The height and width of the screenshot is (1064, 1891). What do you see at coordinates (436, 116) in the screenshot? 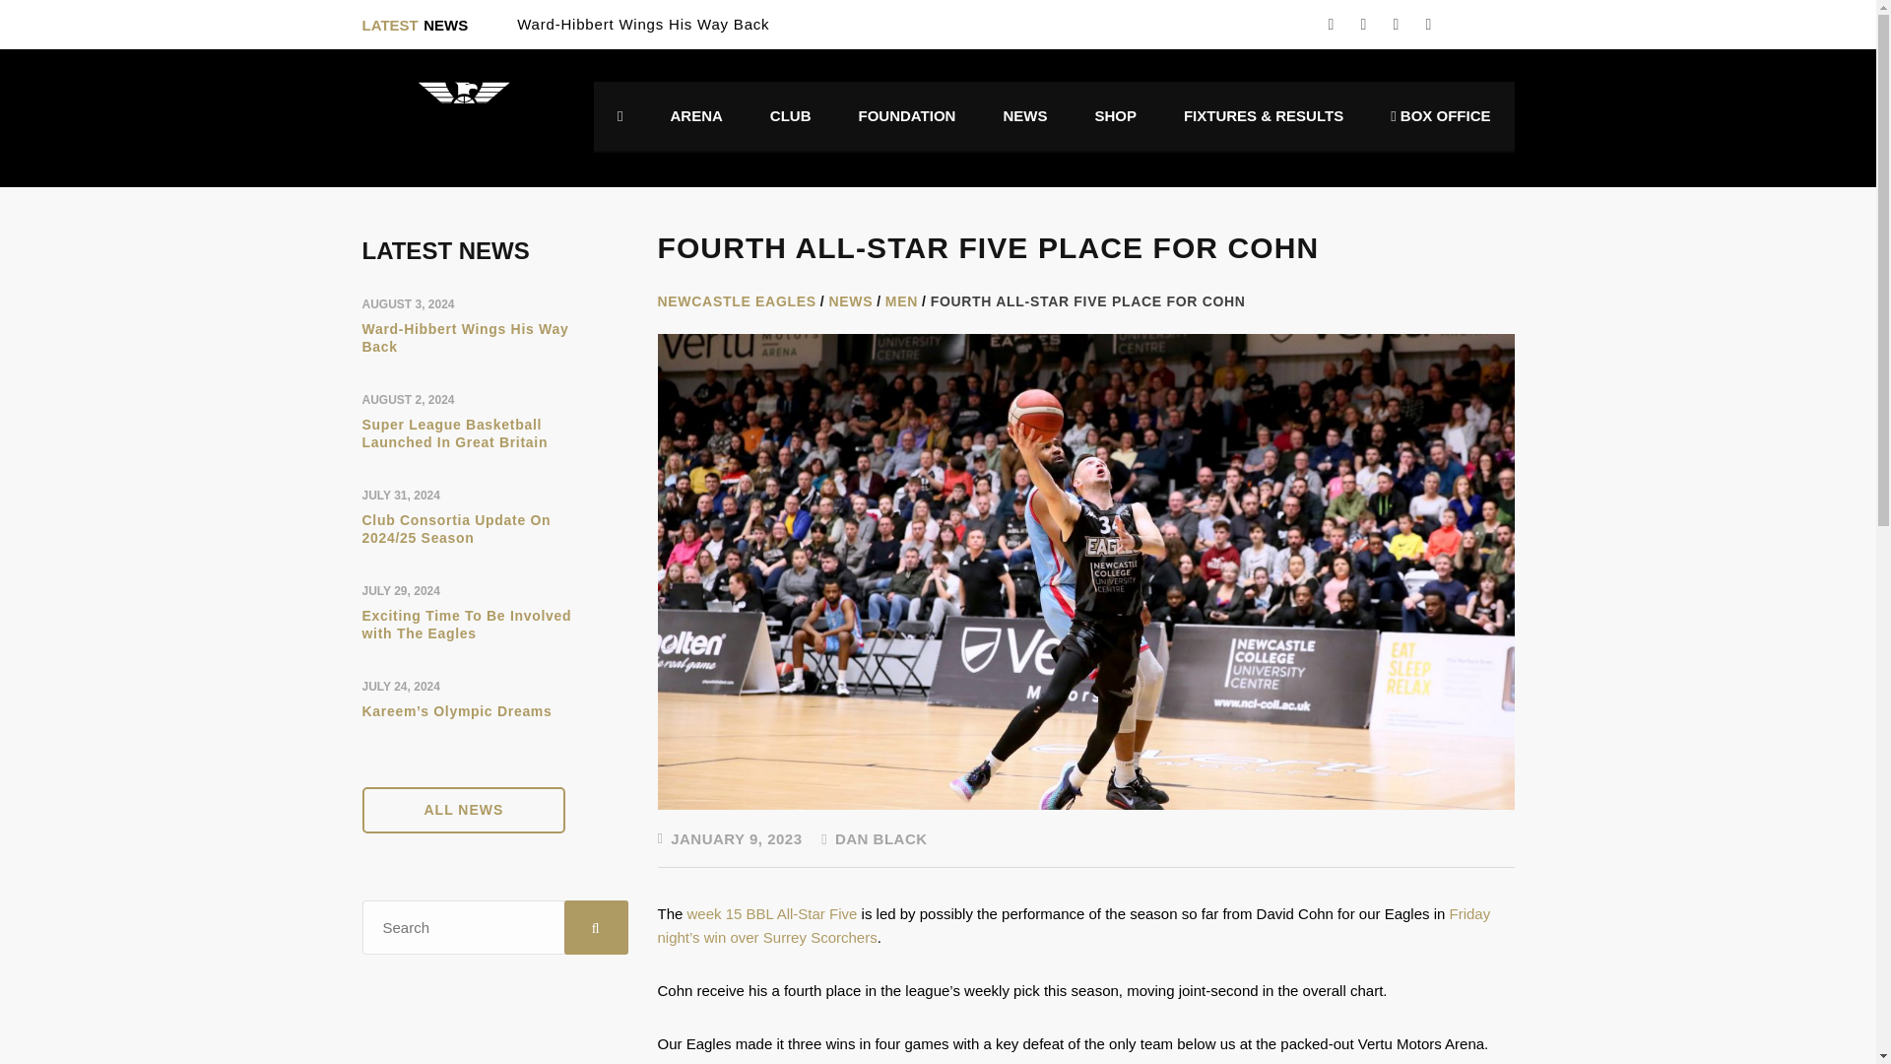
I see `Home` at bounding box center [436, 116].